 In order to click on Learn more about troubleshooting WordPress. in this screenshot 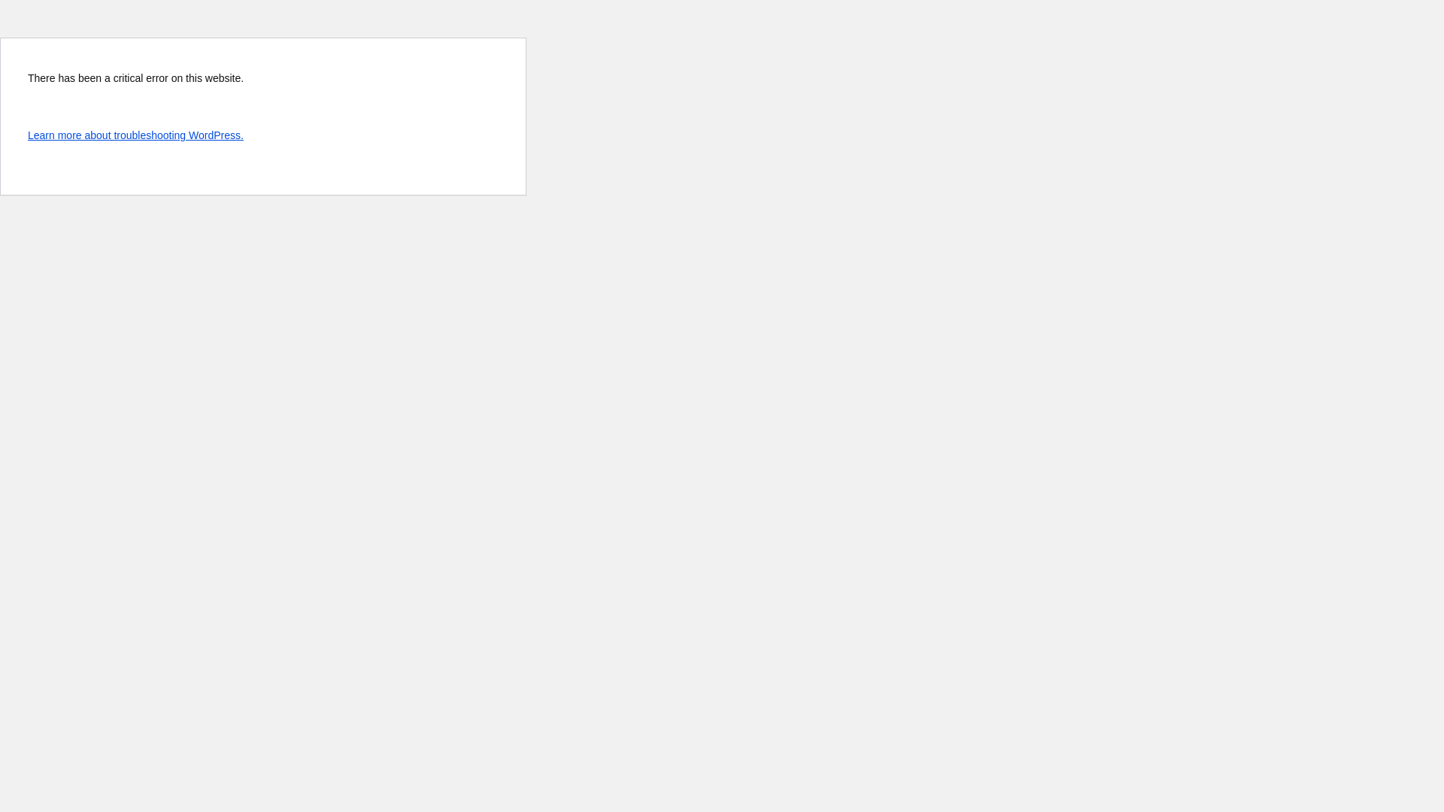, I will do `click(135, 135)`.